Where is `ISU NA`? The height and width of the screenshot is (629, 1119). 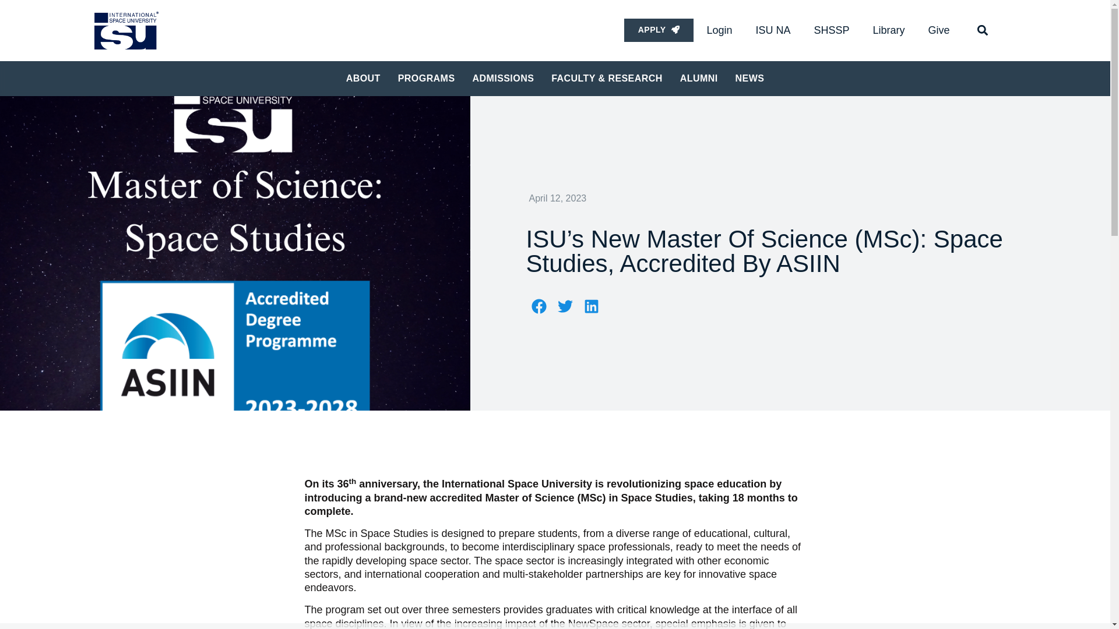
ISU NA is located at coordinates (773, 30).